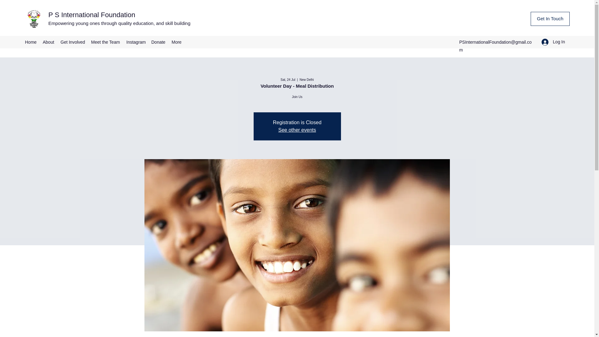 The height and width of the screenshot is (337, 599). What do you see at coordinates (550, 19) in the screenshot?
I see `Get In Touch` at bounding box center [550, 19].